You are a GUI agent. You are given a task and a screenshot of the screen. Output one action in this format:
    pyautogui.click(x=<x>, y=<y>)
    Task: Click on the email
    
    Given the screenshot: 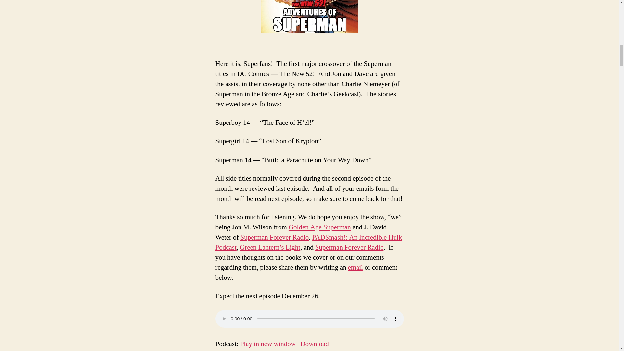 What is the action you would take?
    pyautogui.click(x=355, y=268)
    